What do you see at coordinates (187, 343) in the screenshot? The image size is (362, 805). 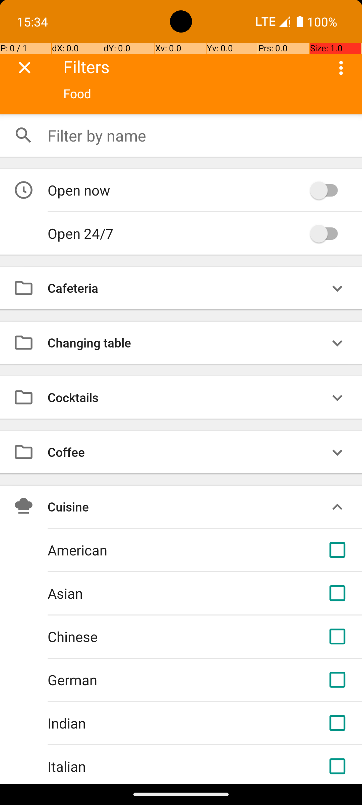 I see `Changing table` at bounding box center [187, 343].